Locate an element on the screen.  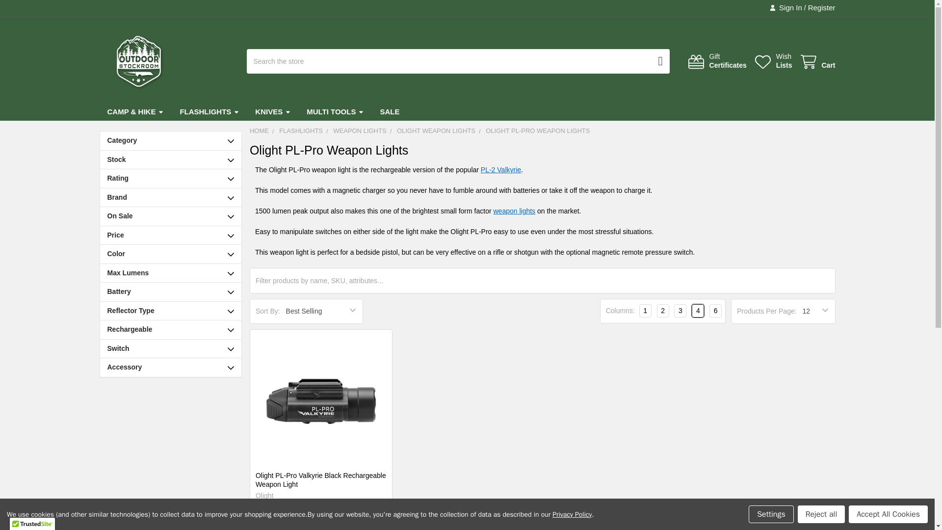
Cart is located at coordinates (773, 61).